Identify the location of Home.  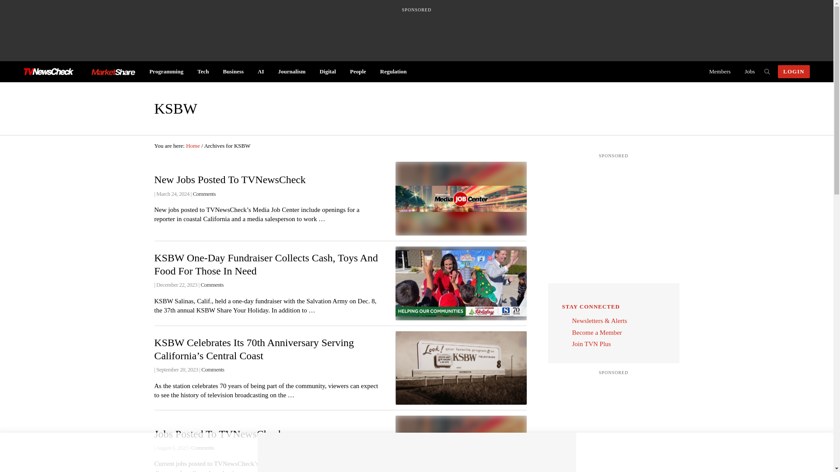
(192, 146).